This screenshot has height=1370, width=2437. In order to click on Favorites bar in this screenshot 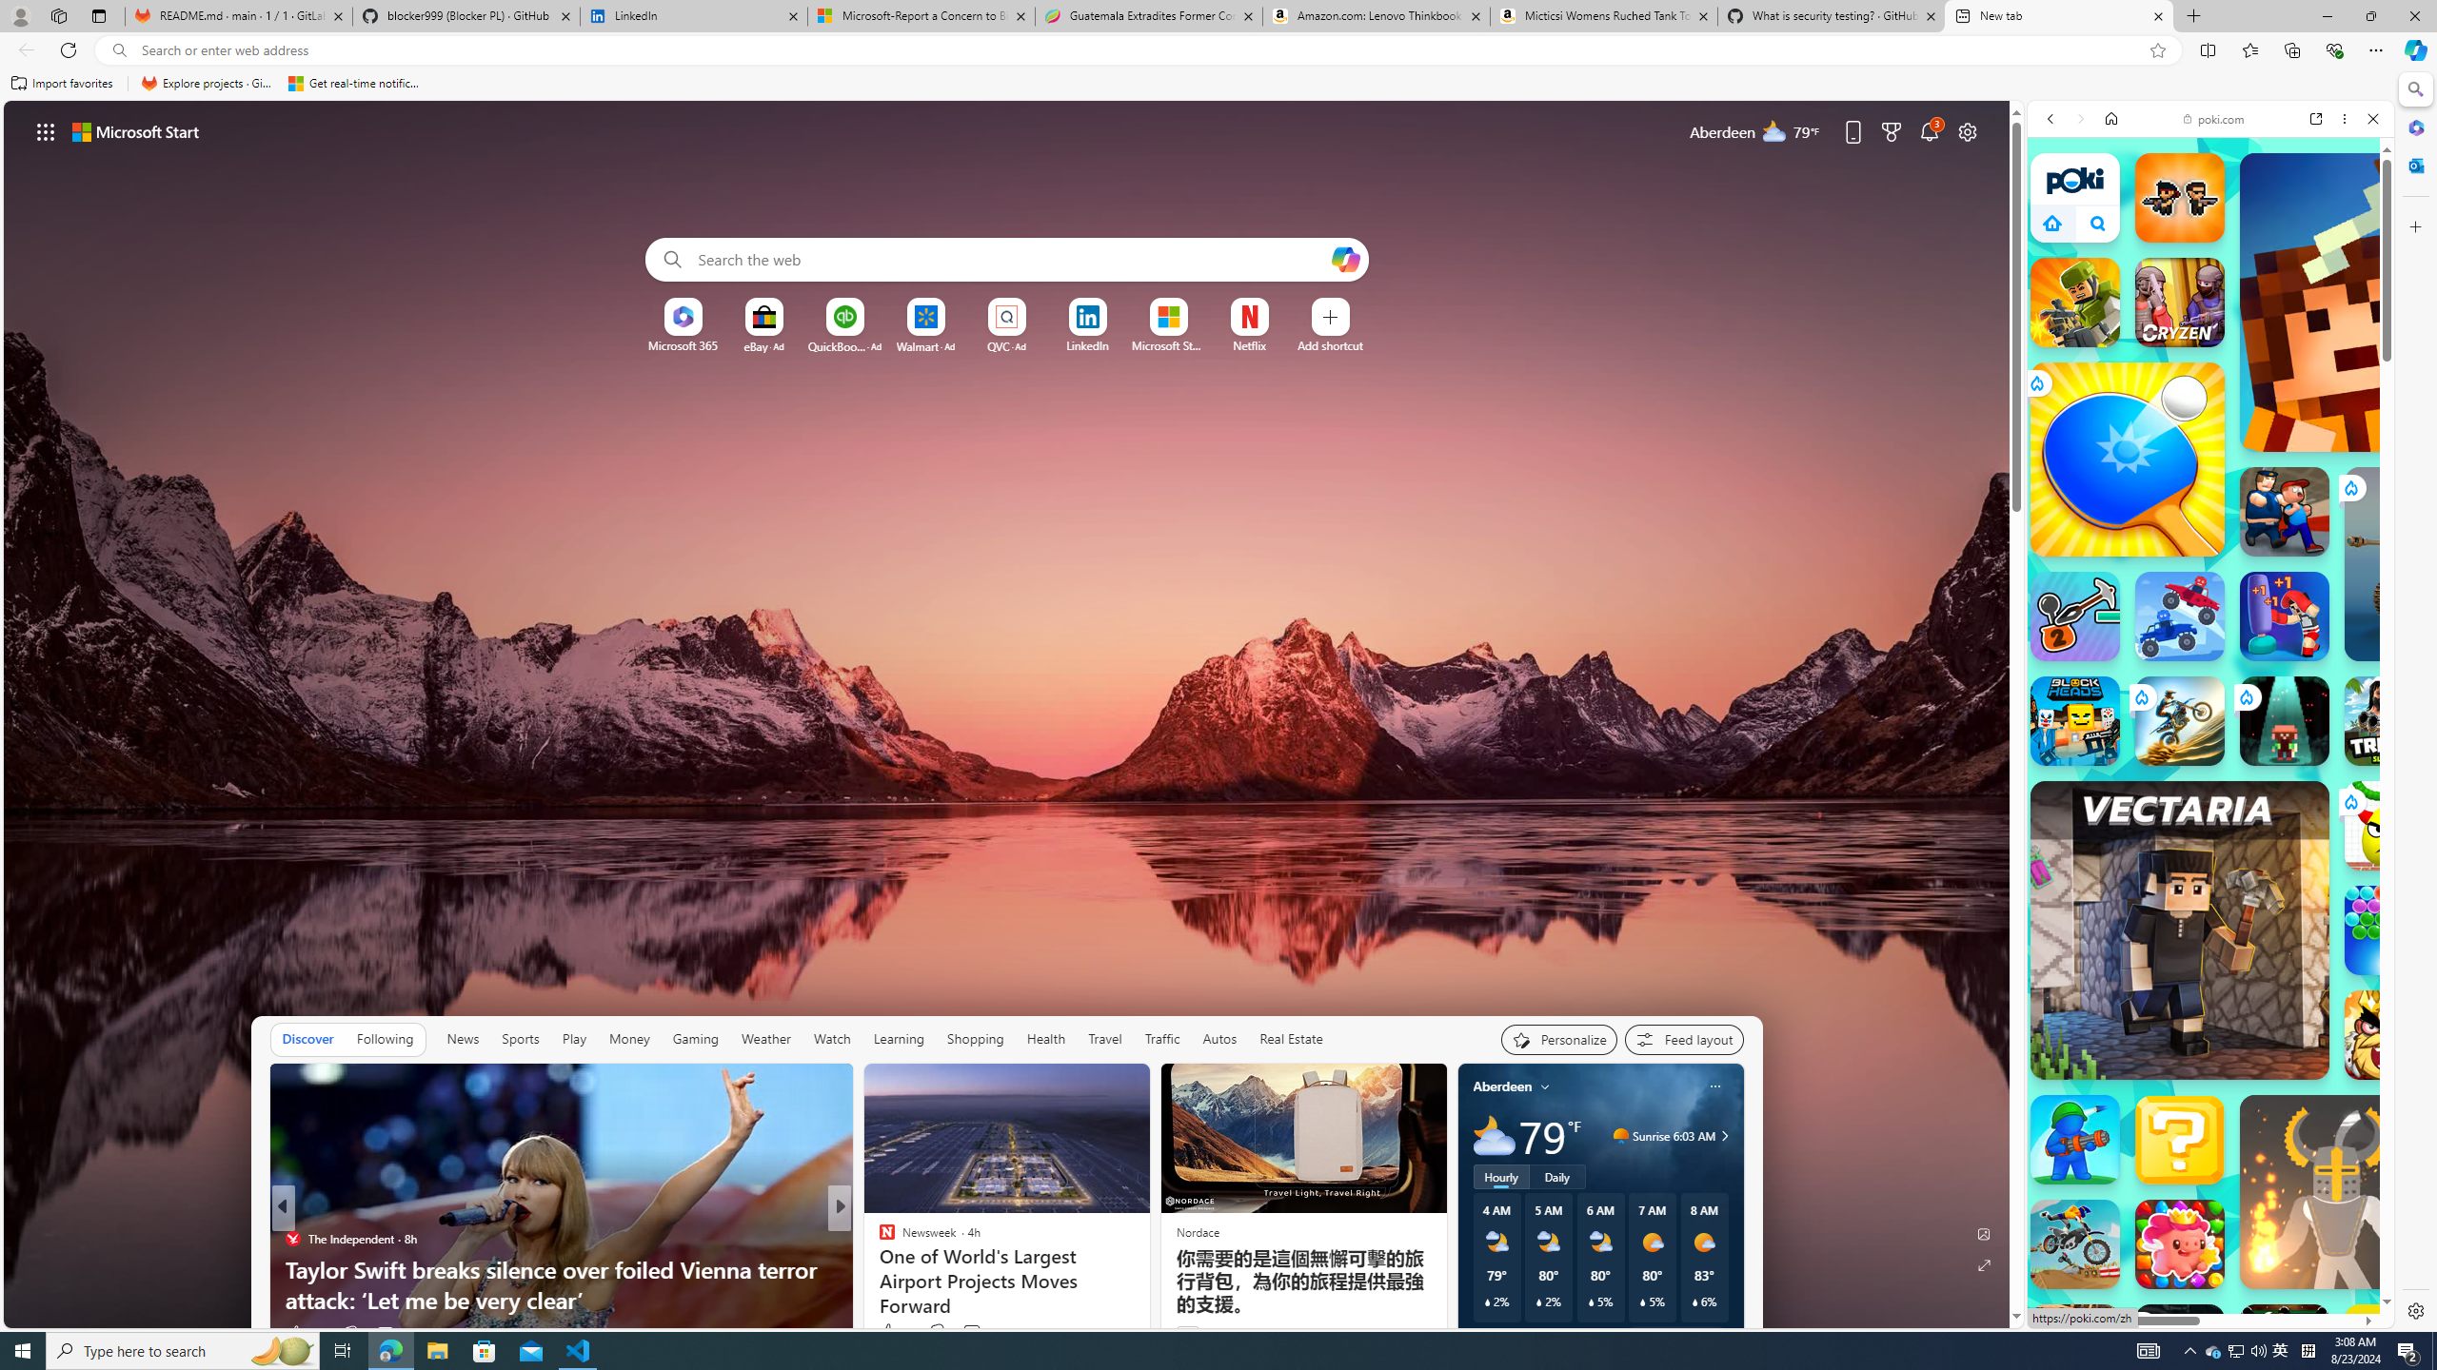, I will do `click(1198, 84)`.